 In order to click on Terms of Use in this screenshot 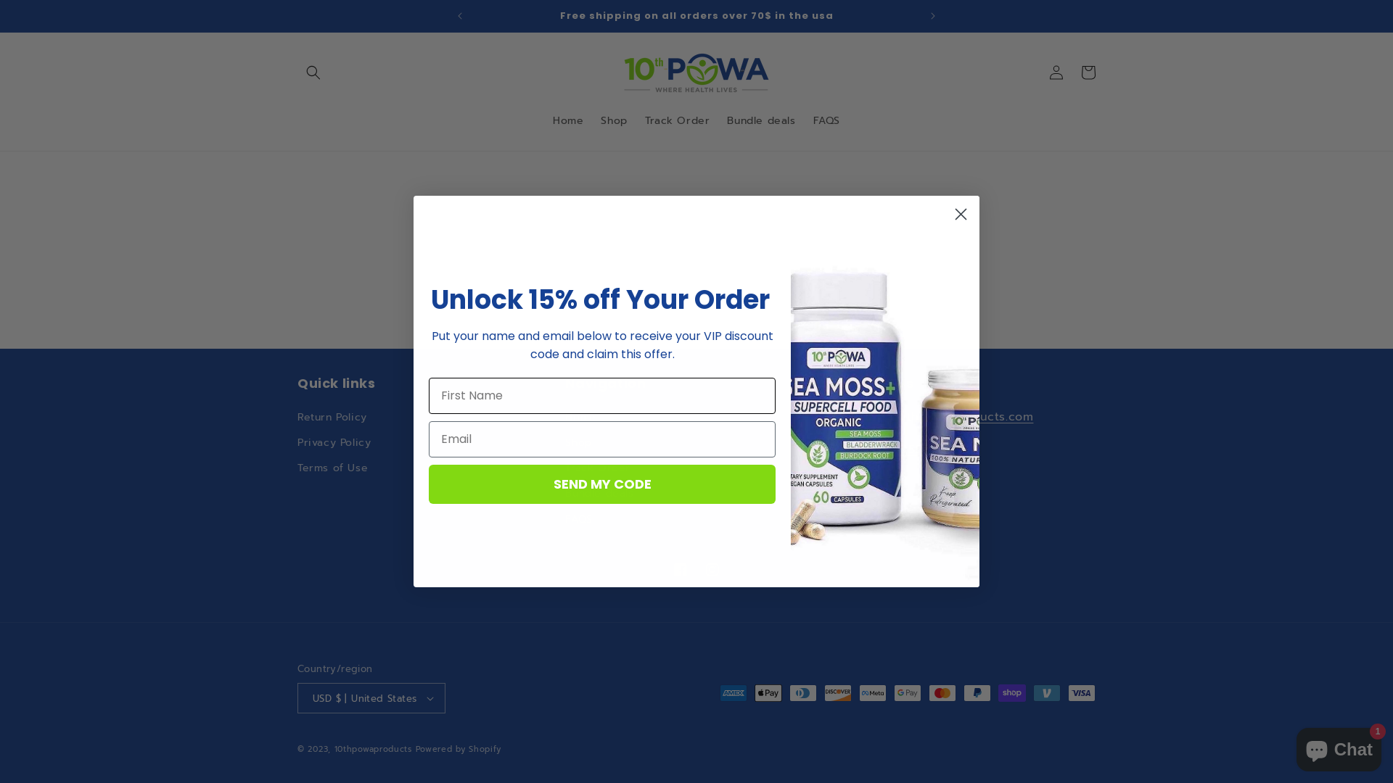, I will do `click(332, 468)`.